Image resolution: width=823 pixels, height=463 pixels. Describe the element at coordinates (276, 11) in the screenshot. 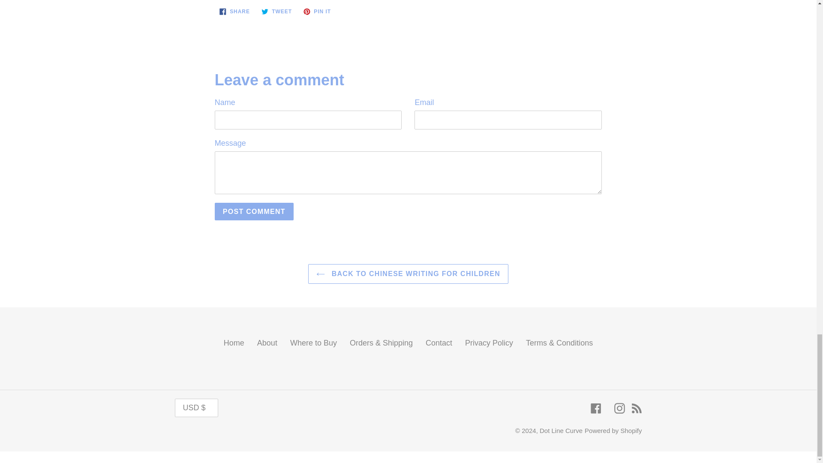

I see `BACK TO CHINESE WRITING FOR CHILDREN` at that location.